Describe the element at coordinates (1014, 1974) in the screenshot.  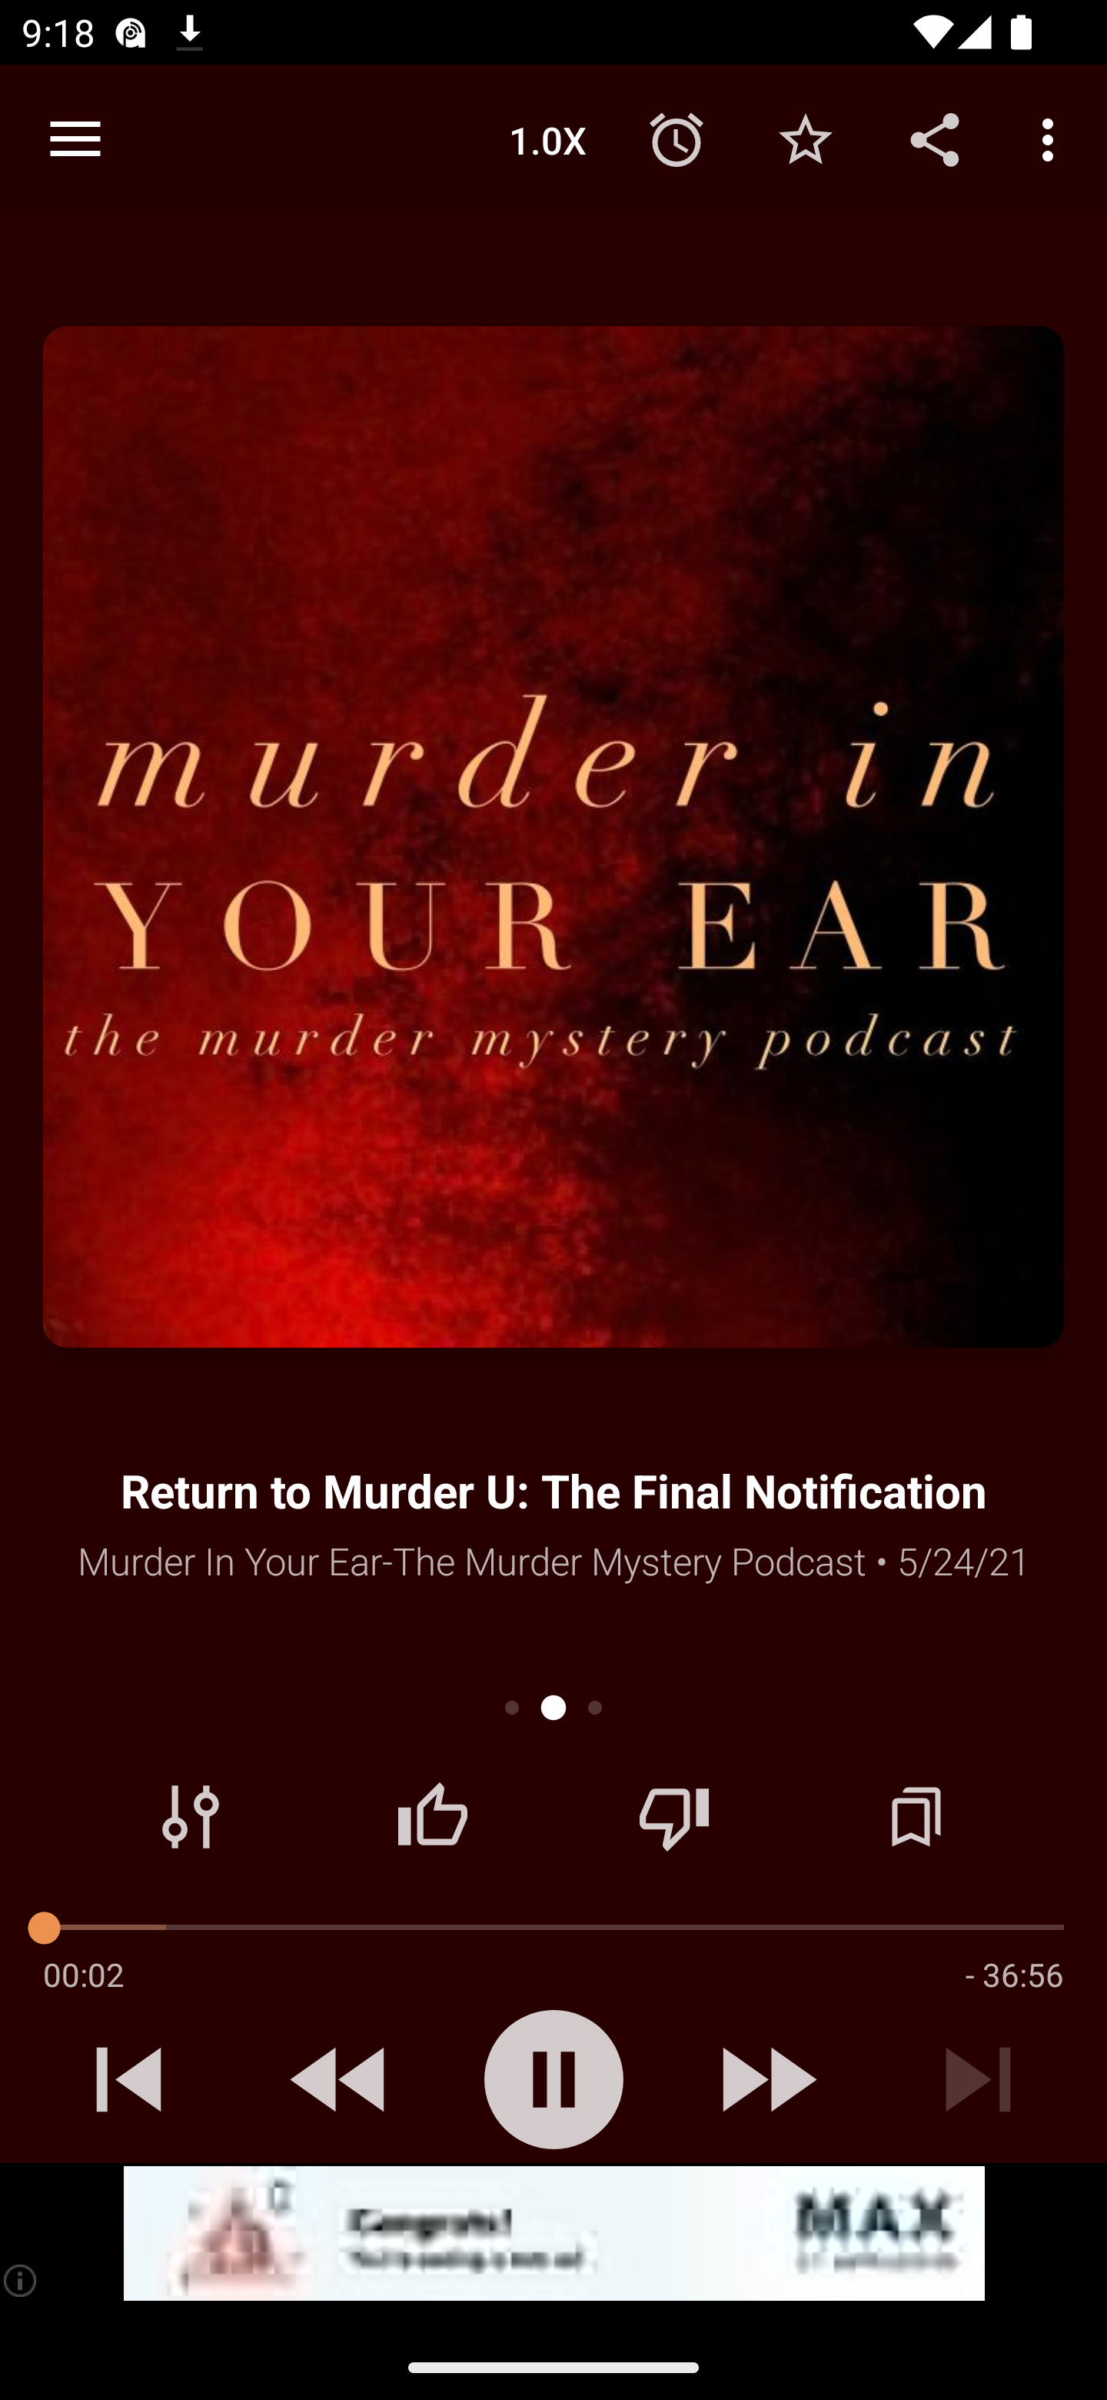
I see `- 36:57` at that location.